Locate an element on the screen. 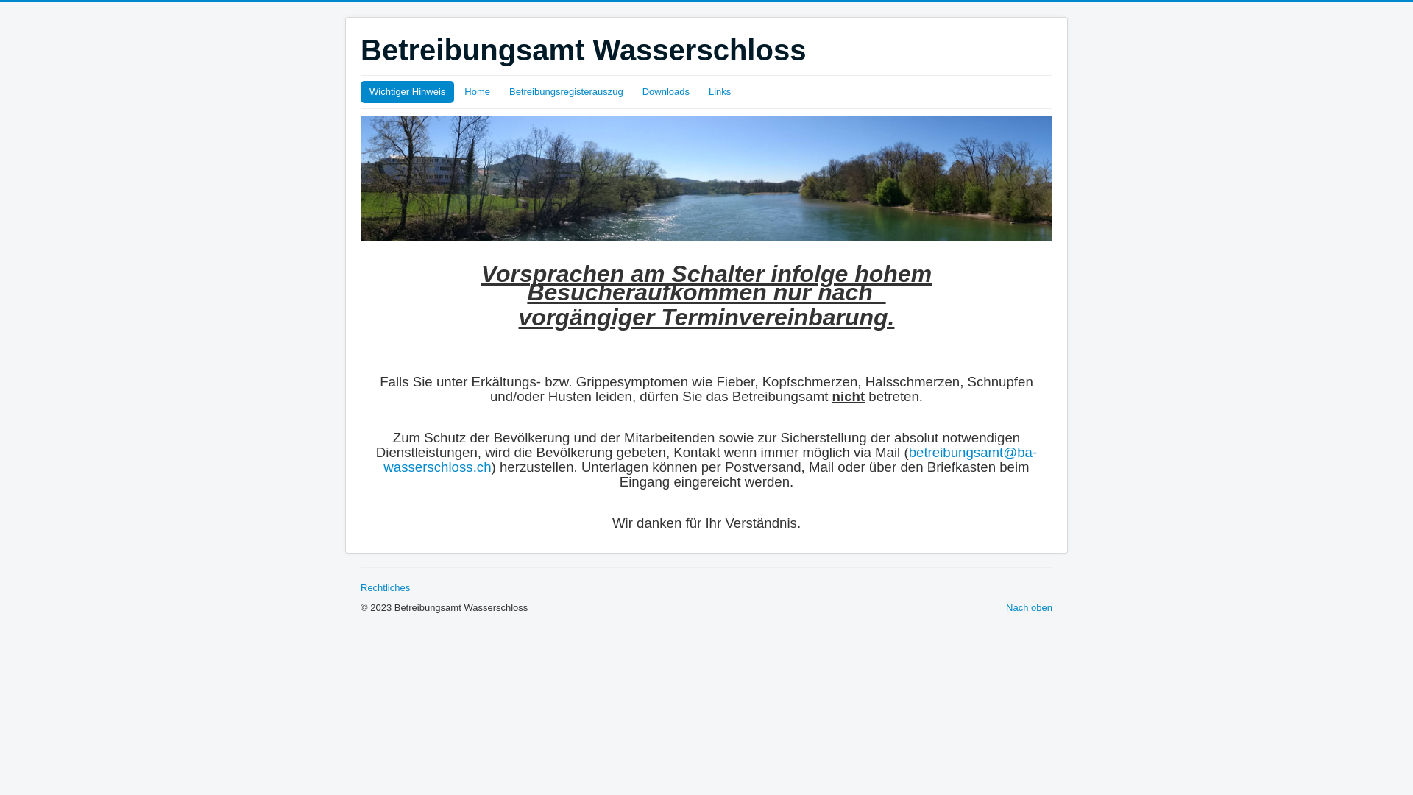 This screenshot has height=795, width=1413. Betreibungsregisterauszug is located at coordinates (567, 92).